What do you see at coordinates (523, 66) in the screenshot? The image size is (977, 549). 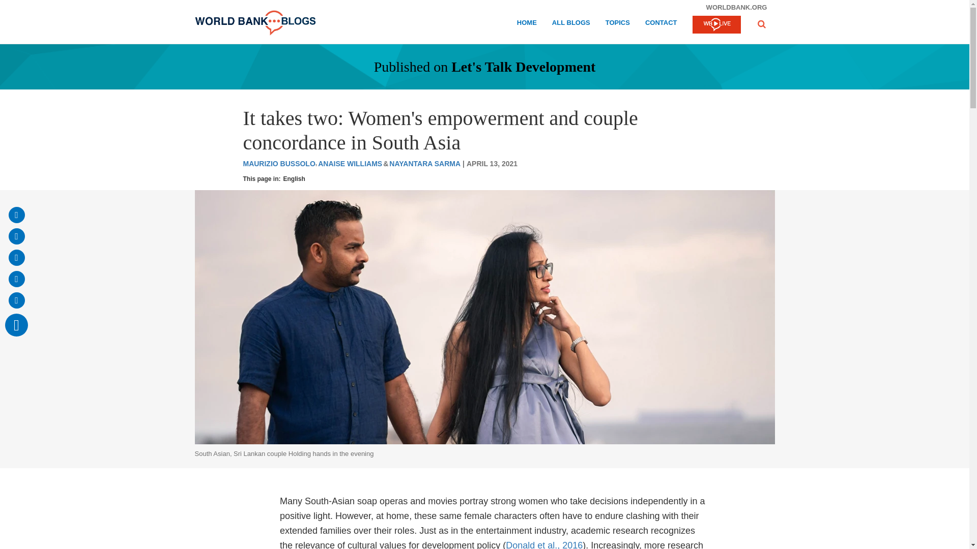 I see `Let's Talk Development` at bounding box center [523, 66].